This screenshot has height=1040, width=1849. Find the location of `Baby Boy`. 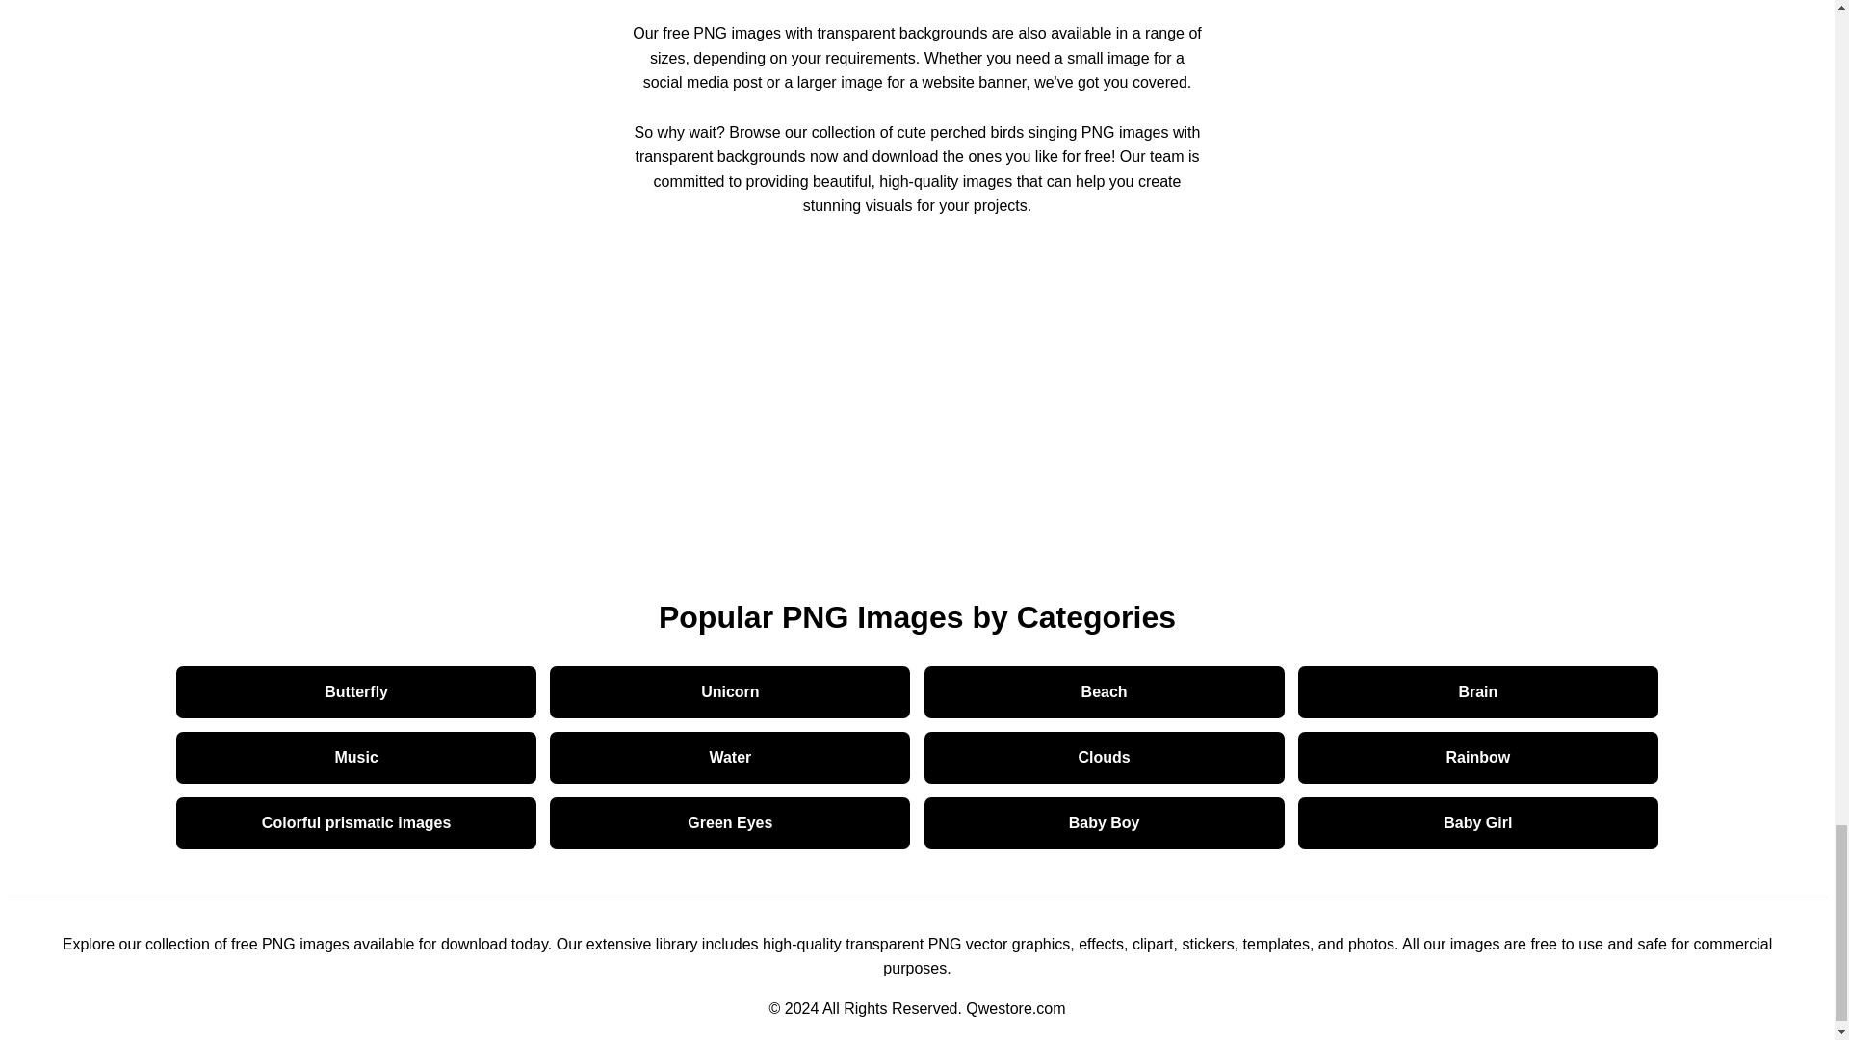

Baby Boy is located at coordinates (1105, 822).